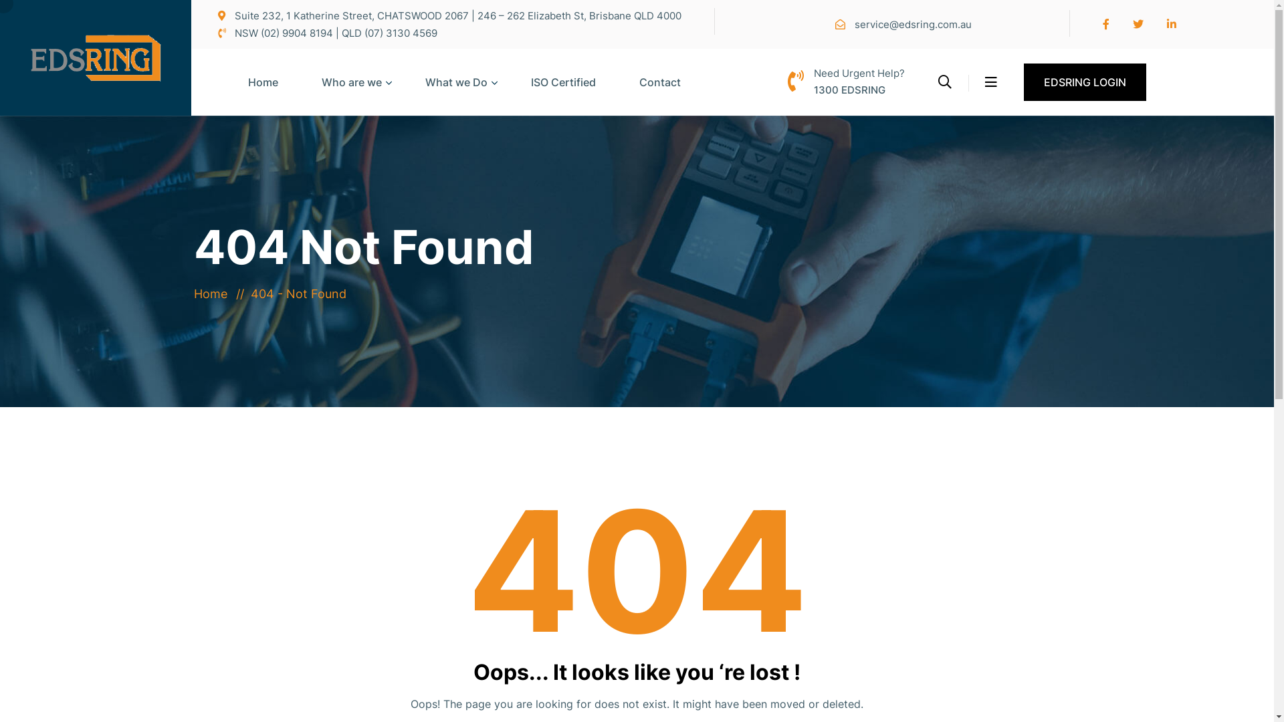 This screenshot has height=722, width=1284. I want to click on ISO Certified, so click(563, 96).